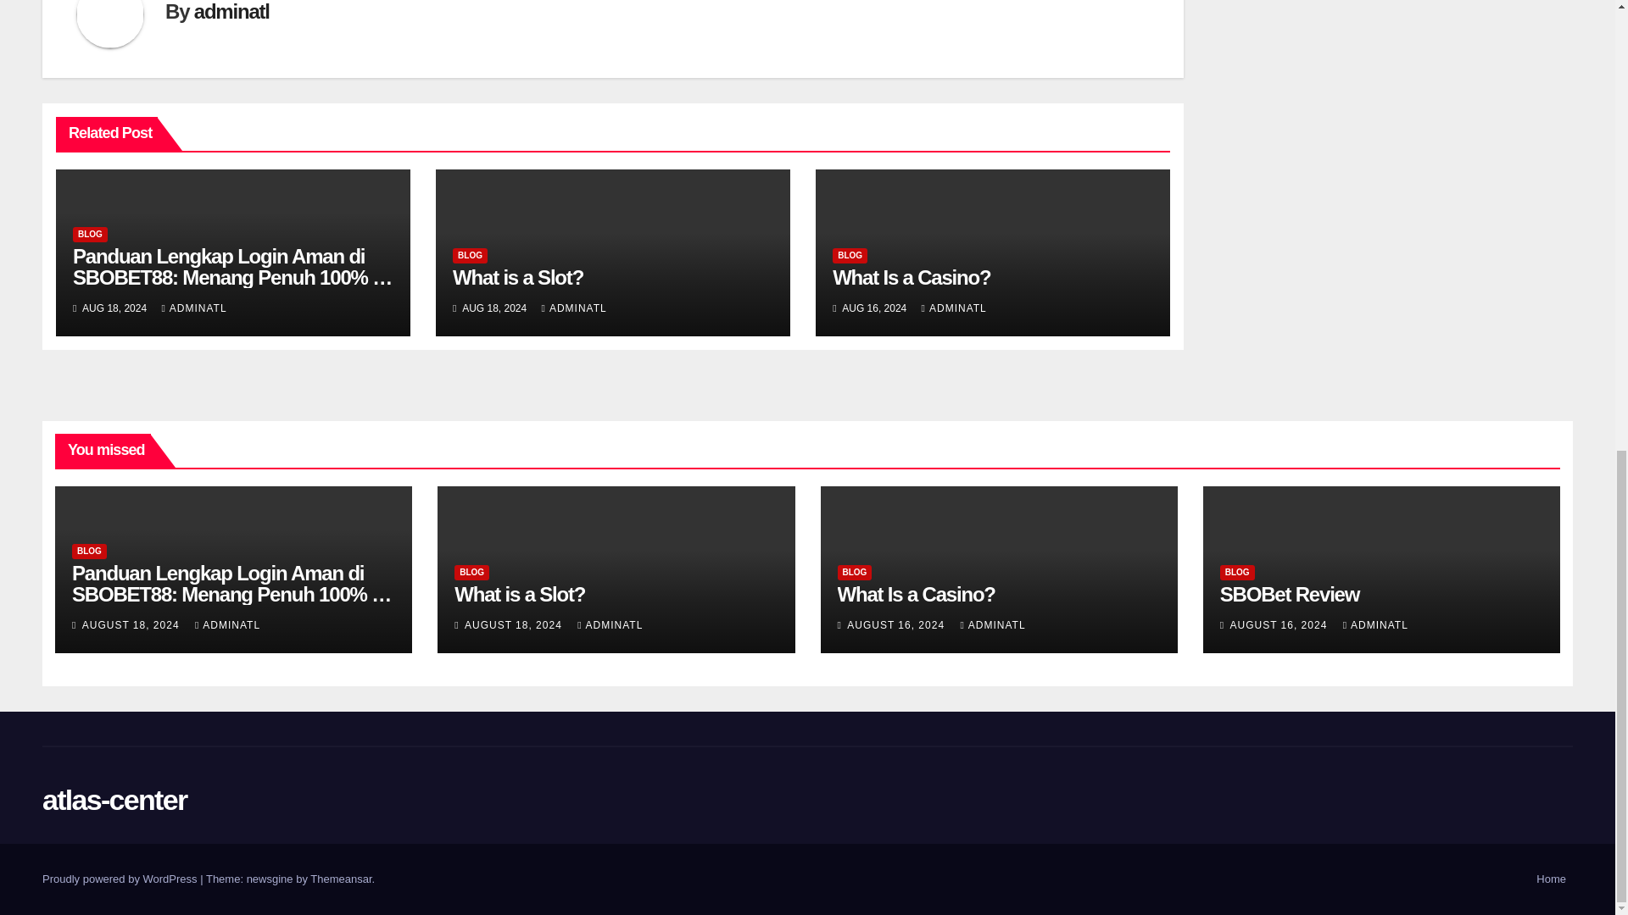 This screenshot has width=1628, height=915. What do you see at coordinates (231, 12) in the screenshot?
I see `adminatl` at bounding box center [231, 12].